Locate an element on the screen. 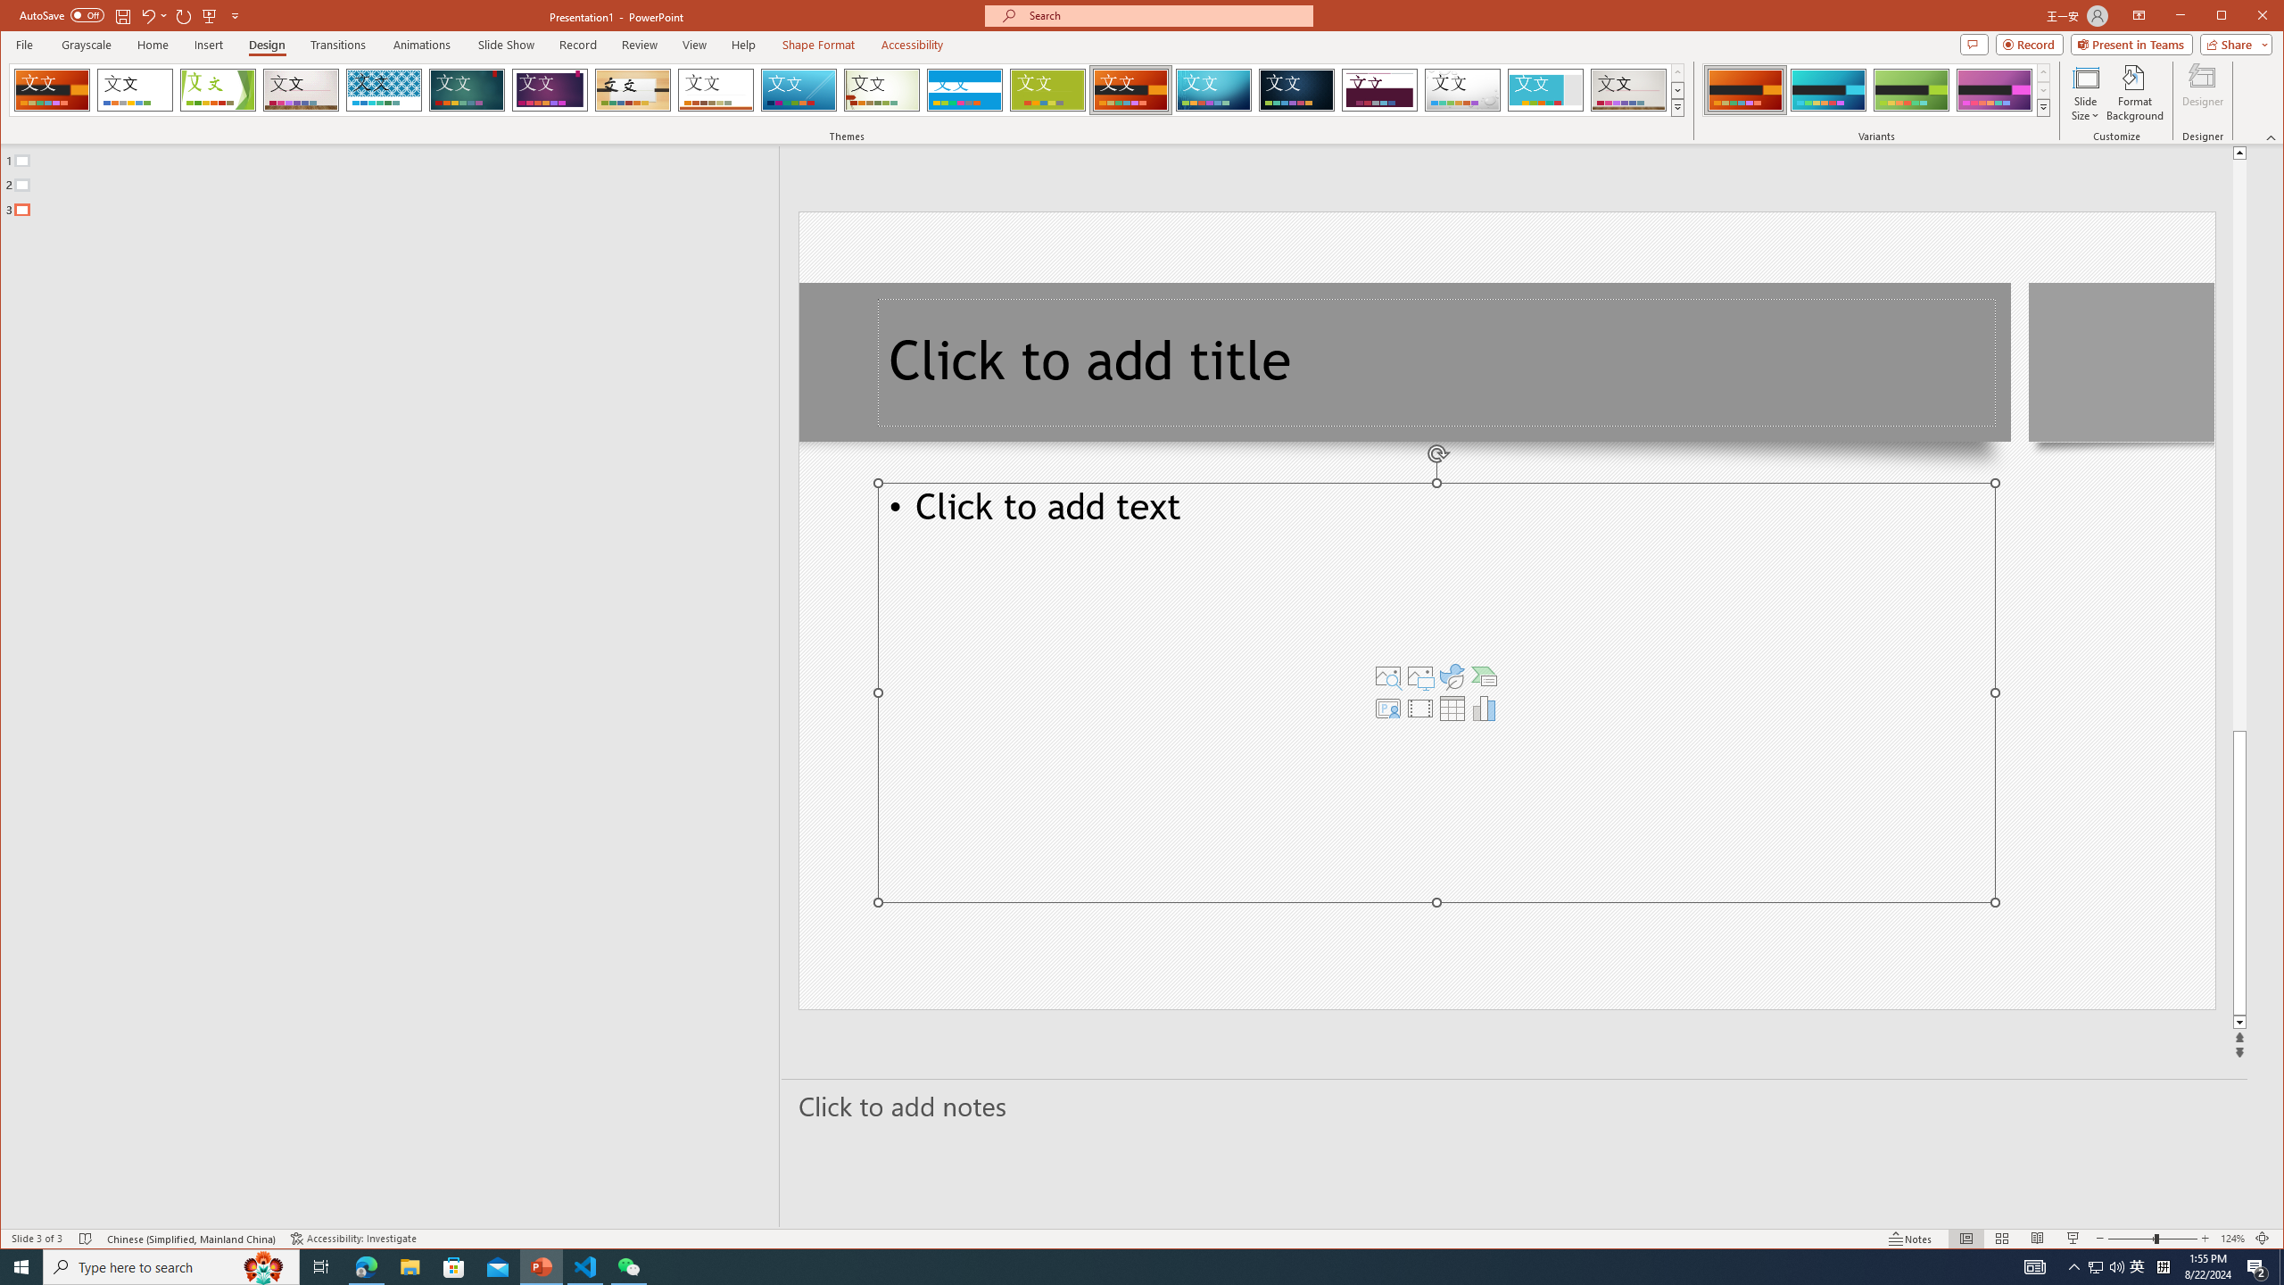 The width and height of the screenshot is (2284, 1285). Berlin Variant 4 is located at coordinates (1993, 90).